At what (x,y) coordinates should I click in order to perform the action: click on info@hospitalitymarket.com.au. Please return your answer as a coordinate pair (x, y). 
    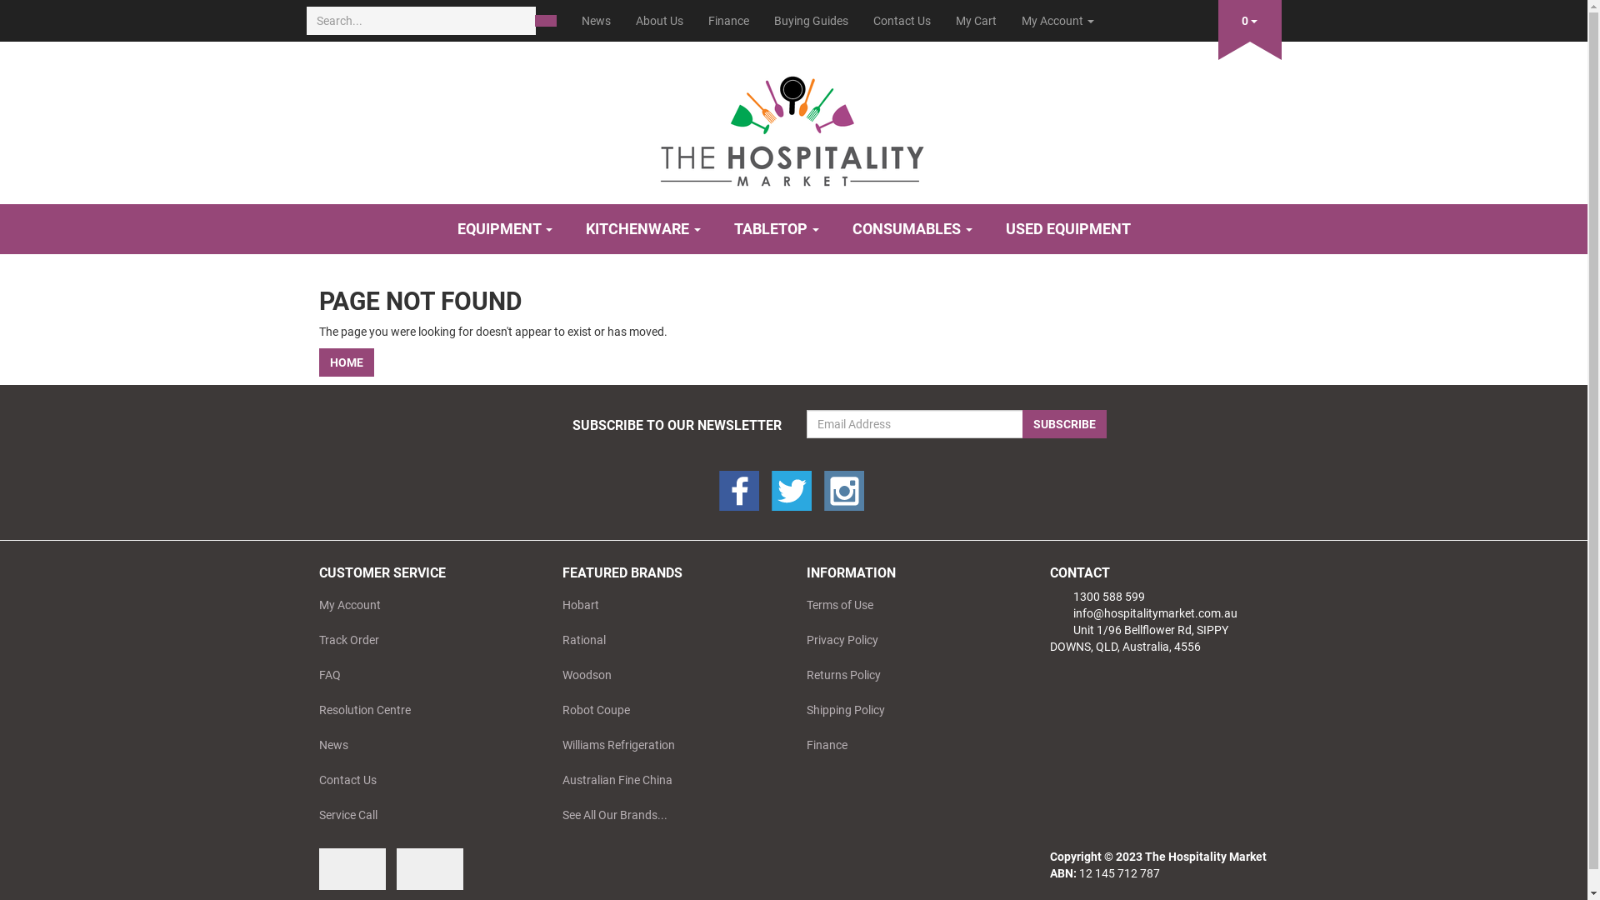
    Looking at the image, I should click on (1143, 613).